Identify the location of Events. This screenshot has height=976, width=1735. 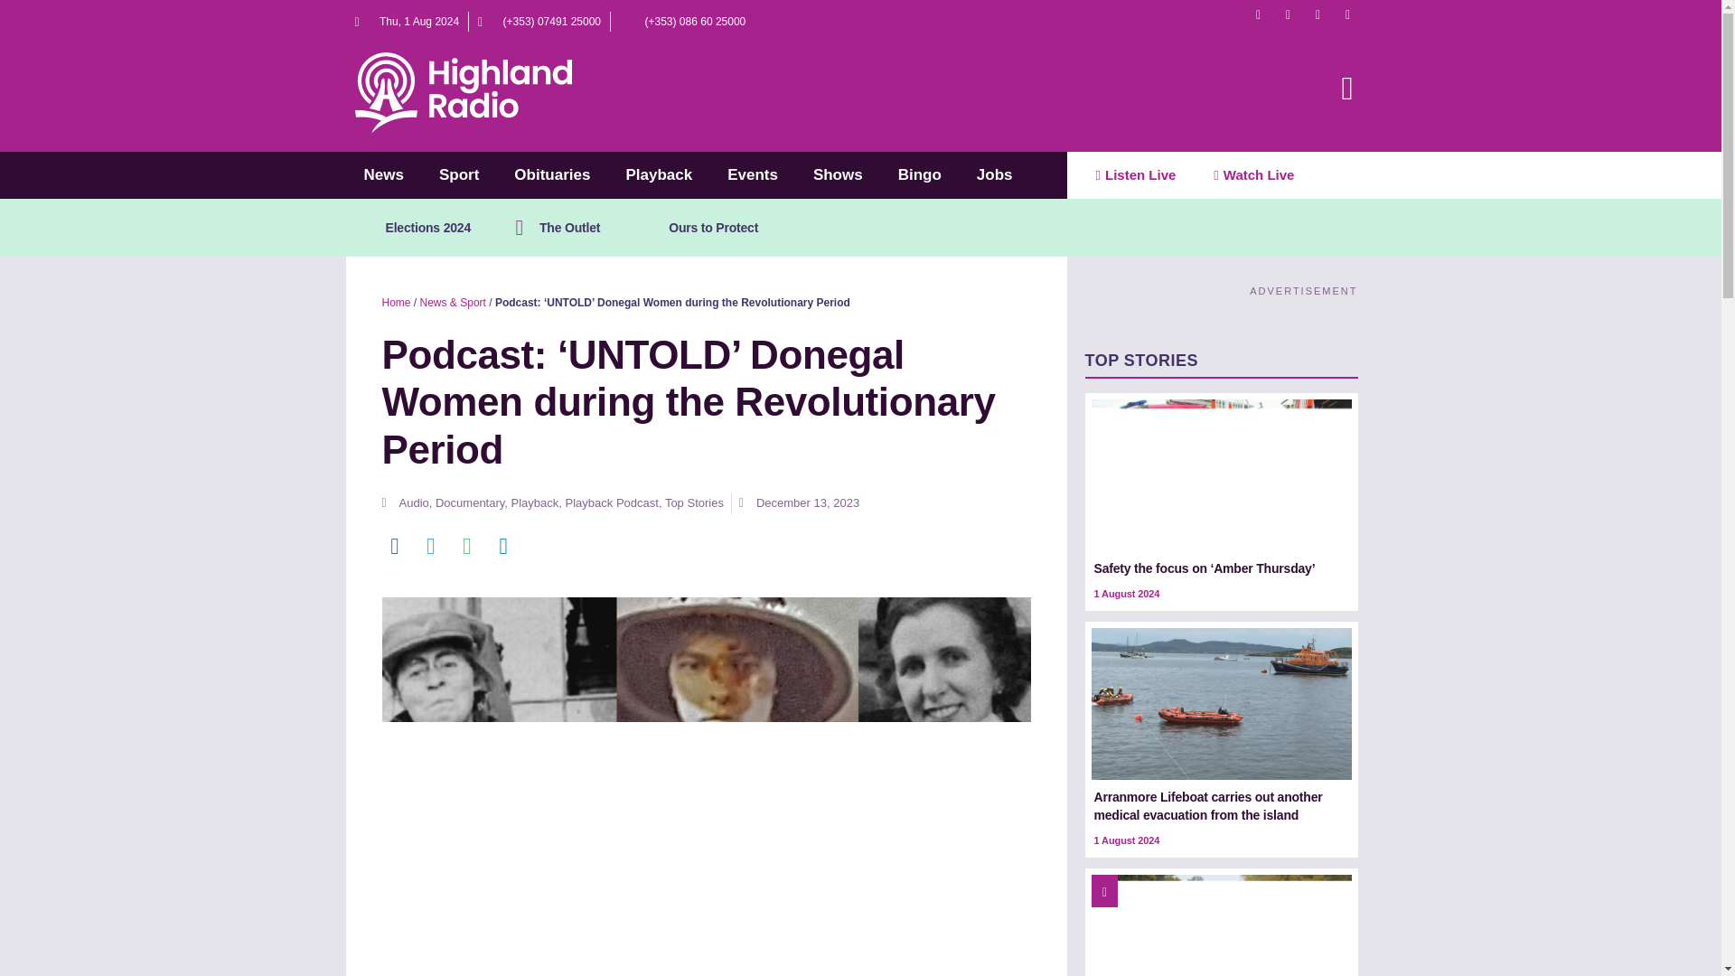
(752, 175).